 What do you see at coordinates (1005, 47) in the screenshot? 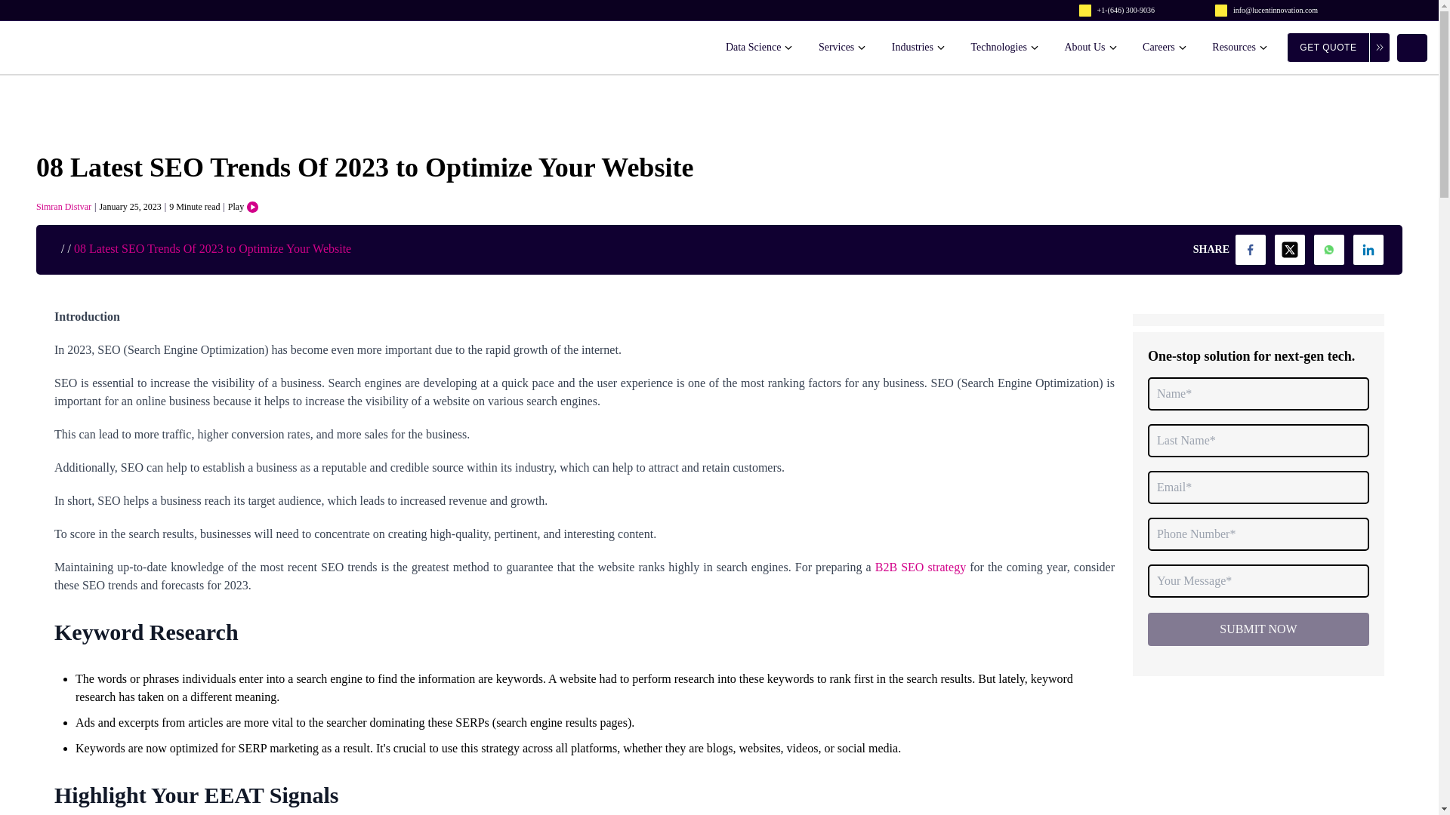
I see `Technologies` at bounding box center [1005, 47].